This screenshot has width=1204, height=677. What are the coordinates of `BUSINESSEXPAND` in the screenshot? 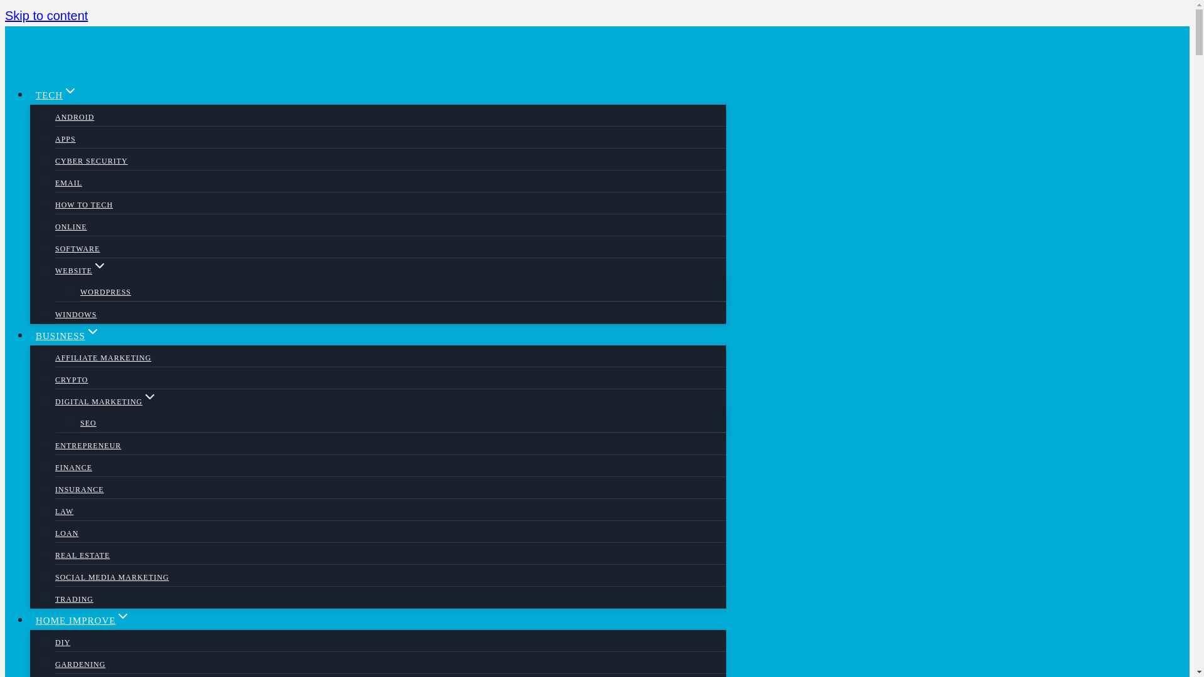 It's located at (68, 336).